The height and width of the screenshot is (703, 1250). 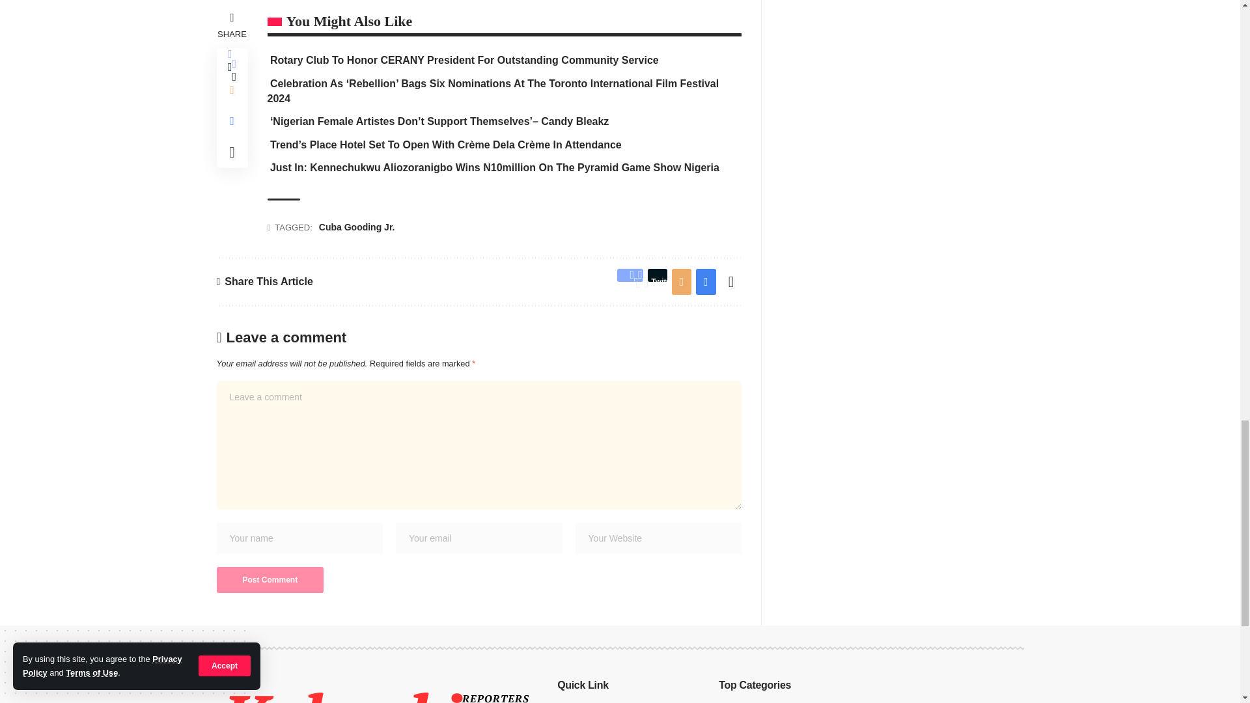 I want to click on Post Comment, so click(x=270, y=579).